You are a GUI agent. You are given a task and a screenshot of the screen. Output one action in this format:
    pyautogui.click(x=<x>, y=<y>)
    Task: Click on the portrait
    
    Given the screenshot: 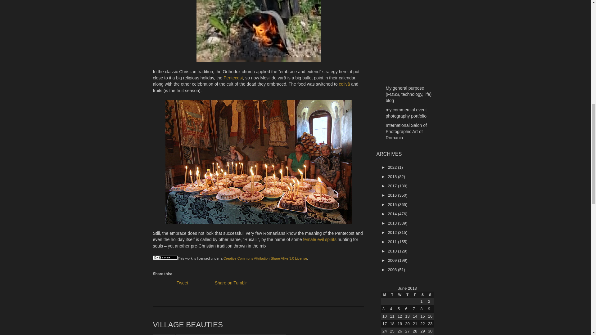 What is the action you would take?
    pyautogui.click(x=229, y=334)
    